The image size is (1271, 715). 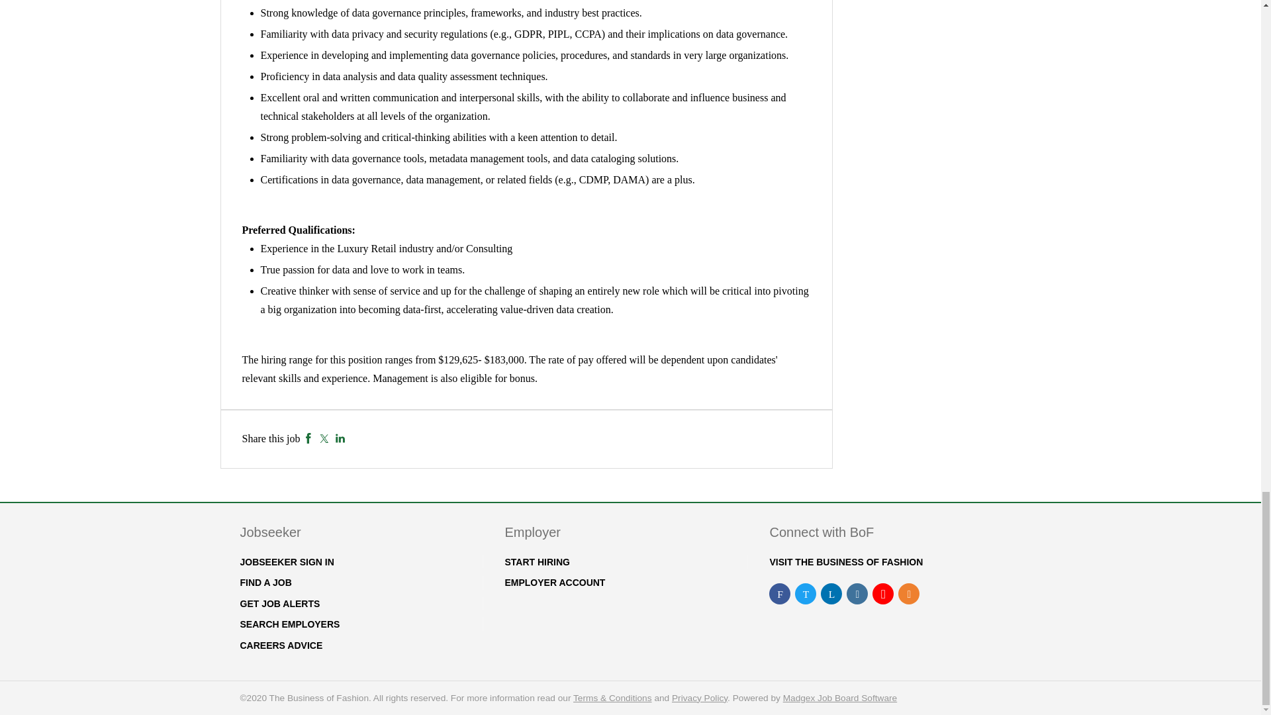 What do you see at coordinates (286, 562) in the screenshot?
I see `JOBSEEKER SIGN IN` at bounding box center [286, 562].